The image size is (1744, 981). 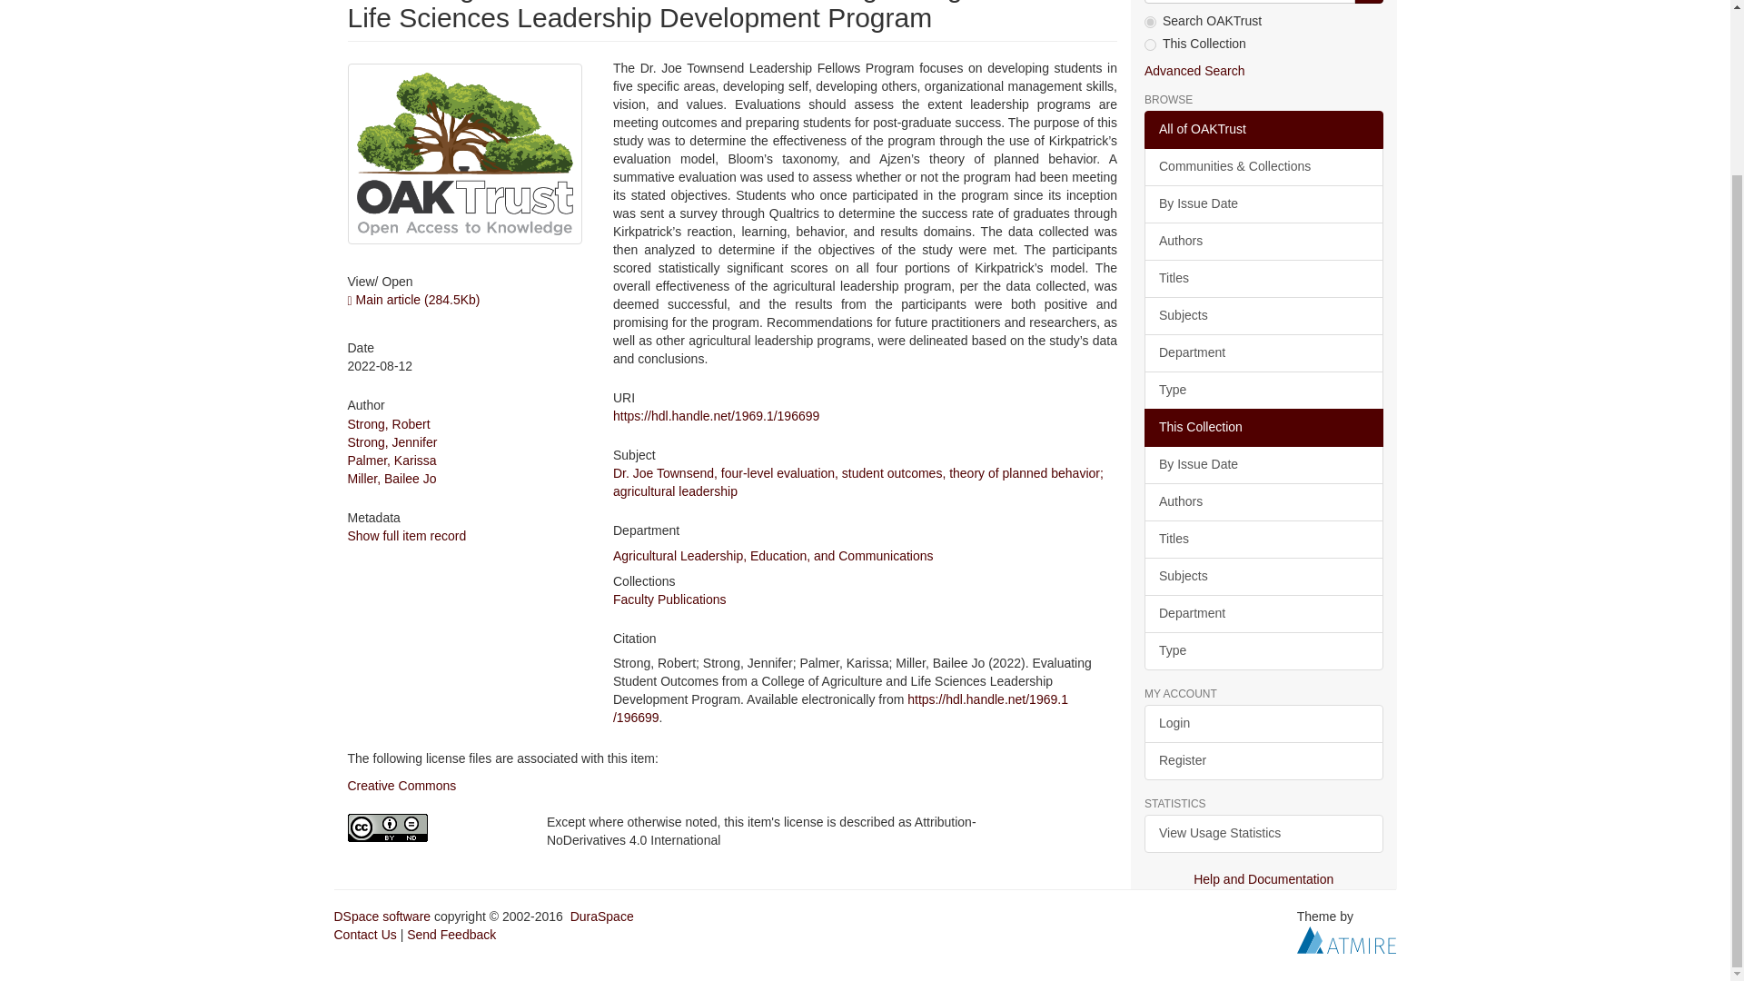 I want to click on Advanced Search, so click(x=1194, y=71).